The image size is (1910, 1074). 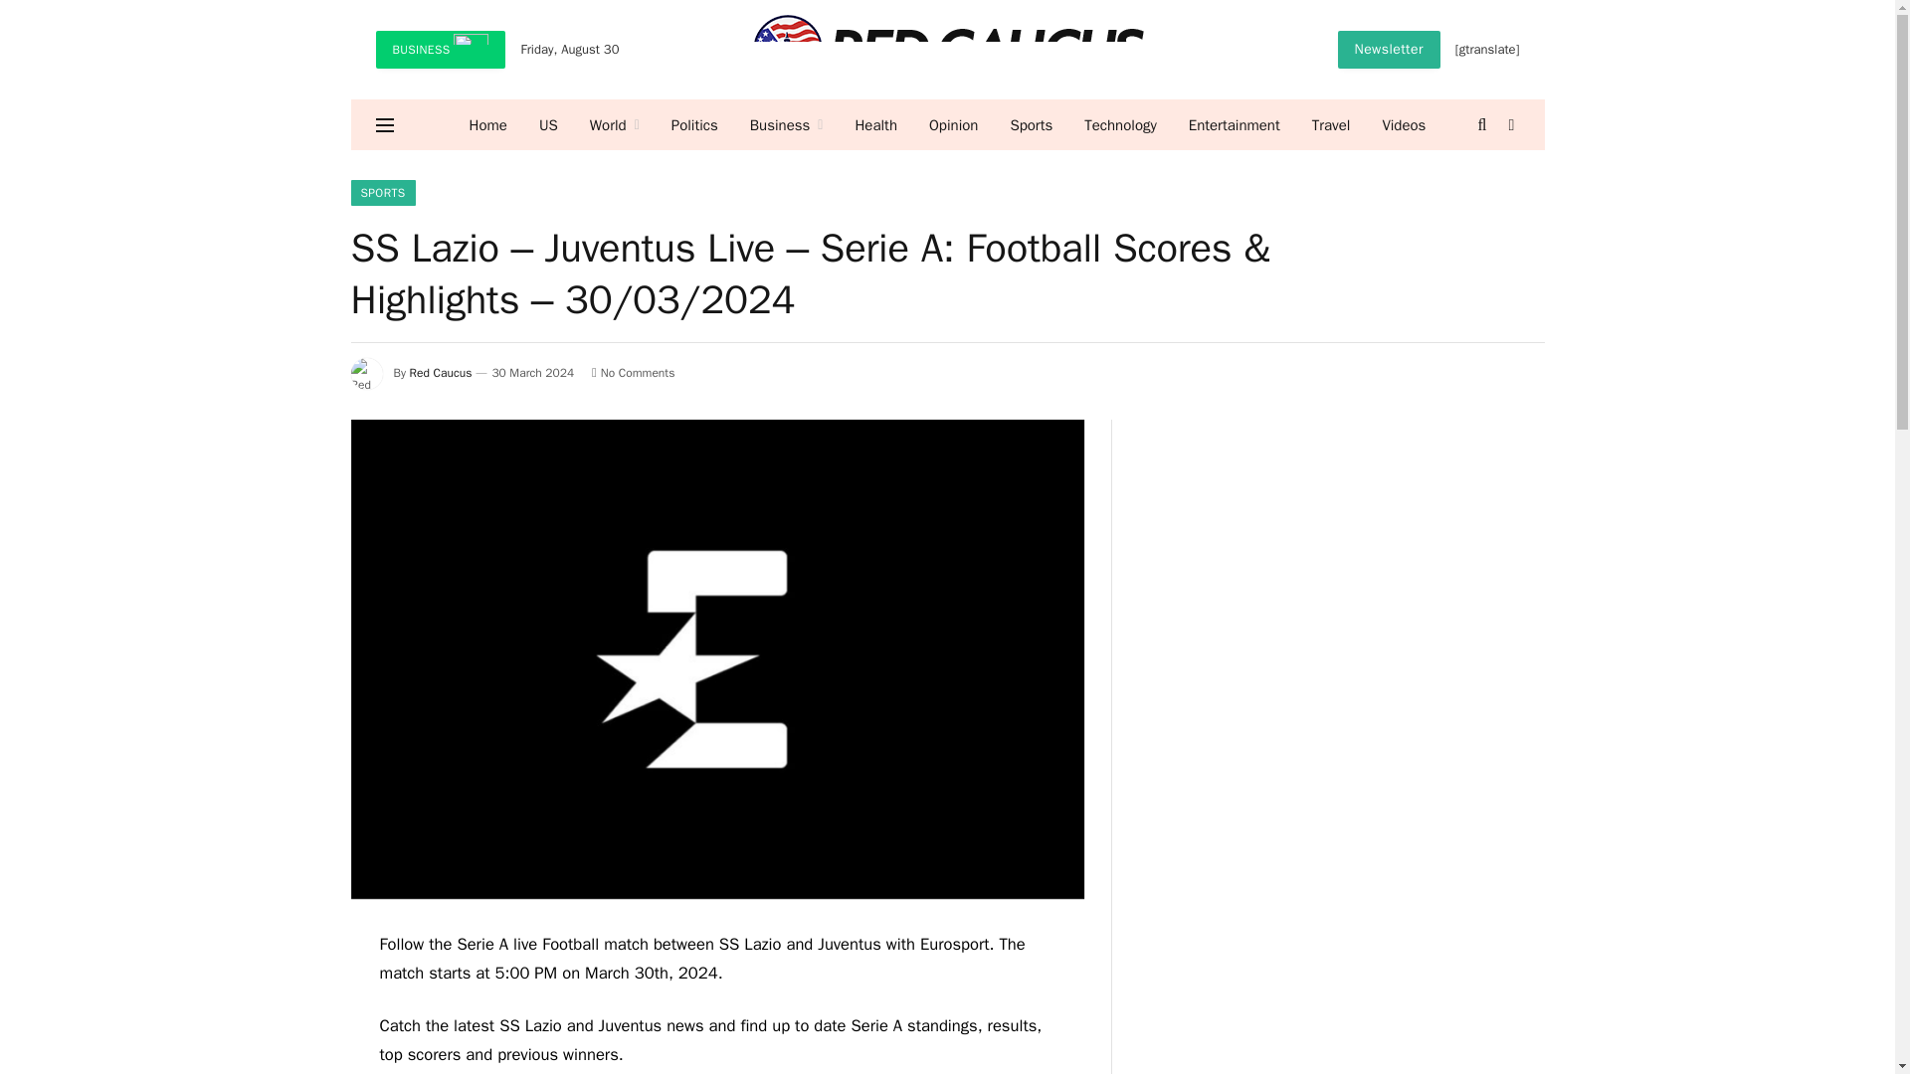 What do you see at coordinates (441, 373) in the screenshot?
I see `Posts by Red Caucus` at bounding box center [441, 373].